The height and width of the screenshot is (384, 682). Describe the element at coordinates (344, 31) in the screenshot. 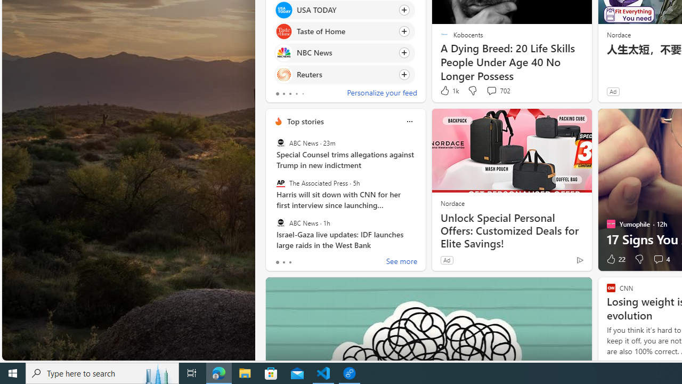

I see `Click to follow source Taste of Home` at that location.